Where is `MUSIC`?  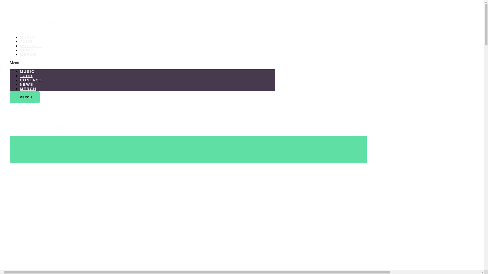
MUSIC is located at coordinates (27, 37).